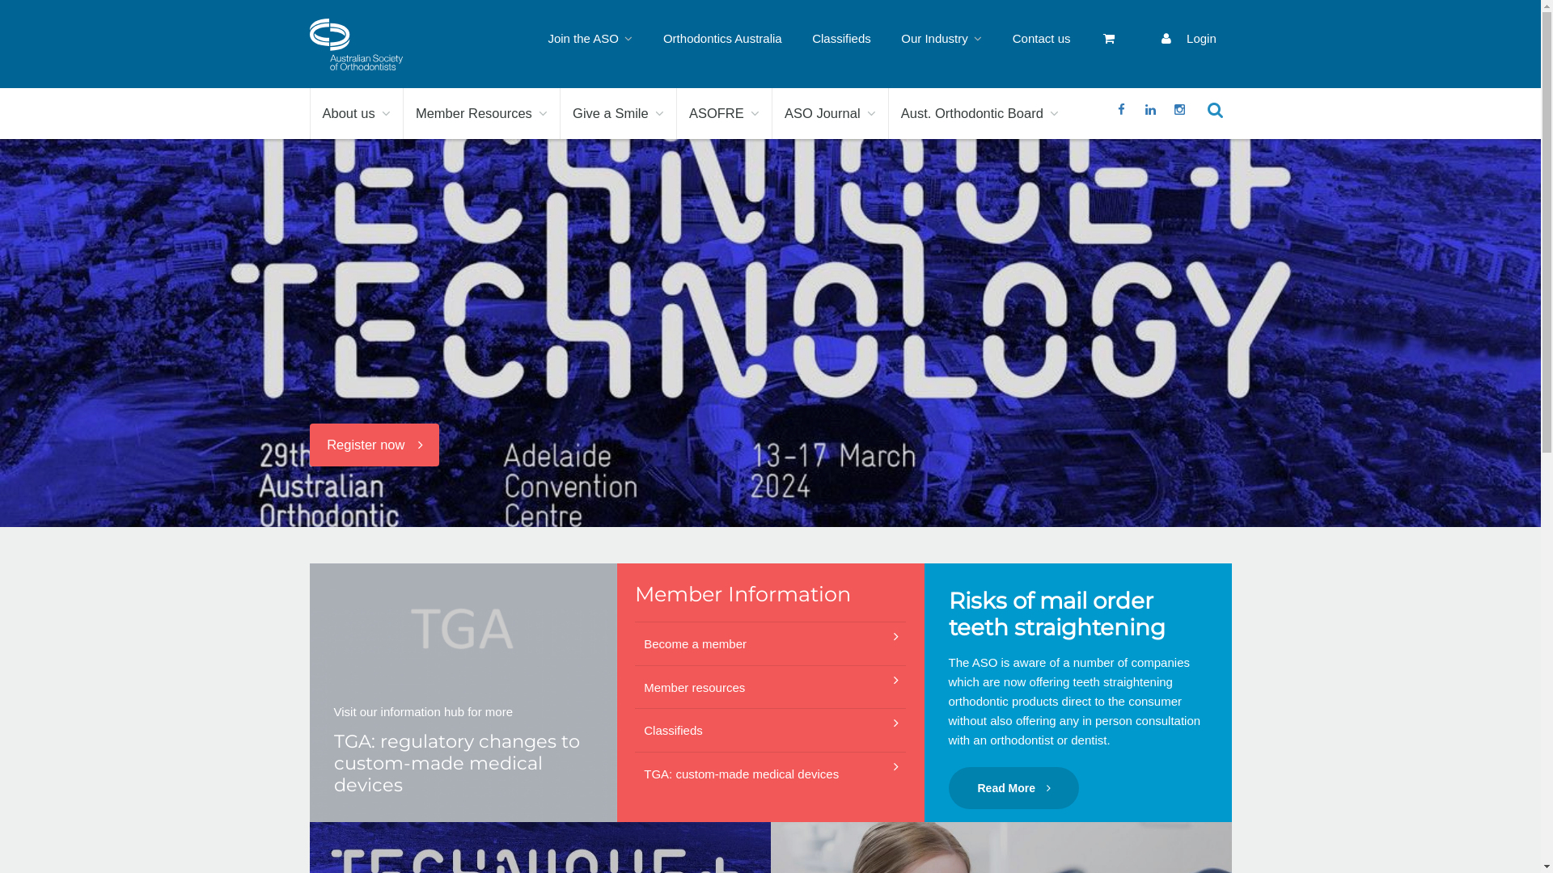 The image size is (1553, 873). Describe the element at coordinates (770, 731) in the screenshot. I see `Classifieds` at that location.